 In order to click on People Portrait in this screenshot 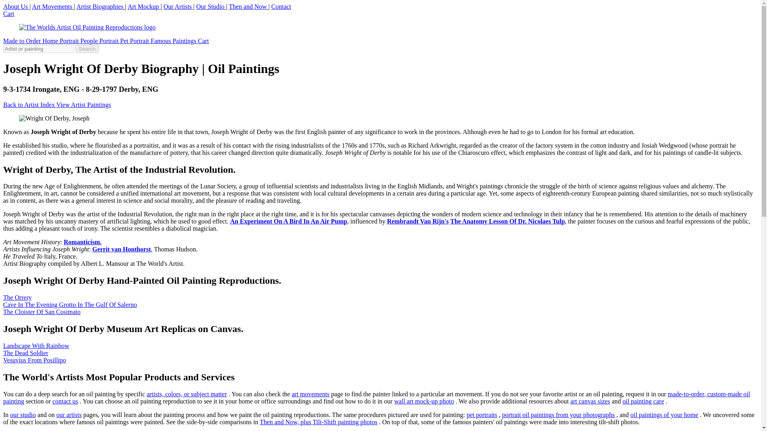, I will do `click(100, 41)`.